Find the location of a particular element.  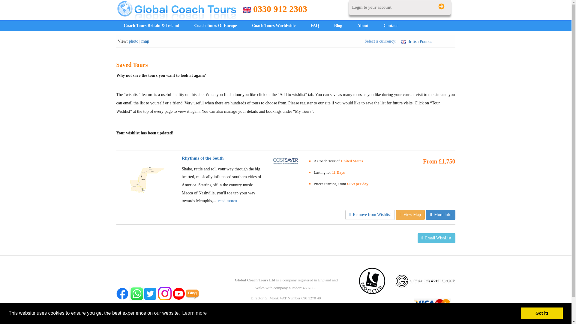

Got it! is located at coordinates (541, 313).